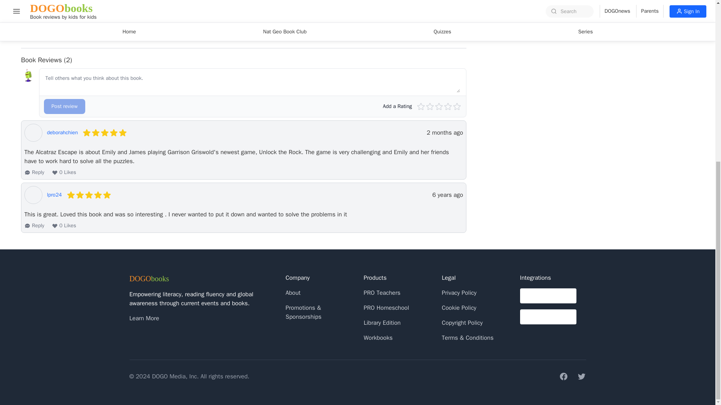  I want to click on About, so click(293, 292).